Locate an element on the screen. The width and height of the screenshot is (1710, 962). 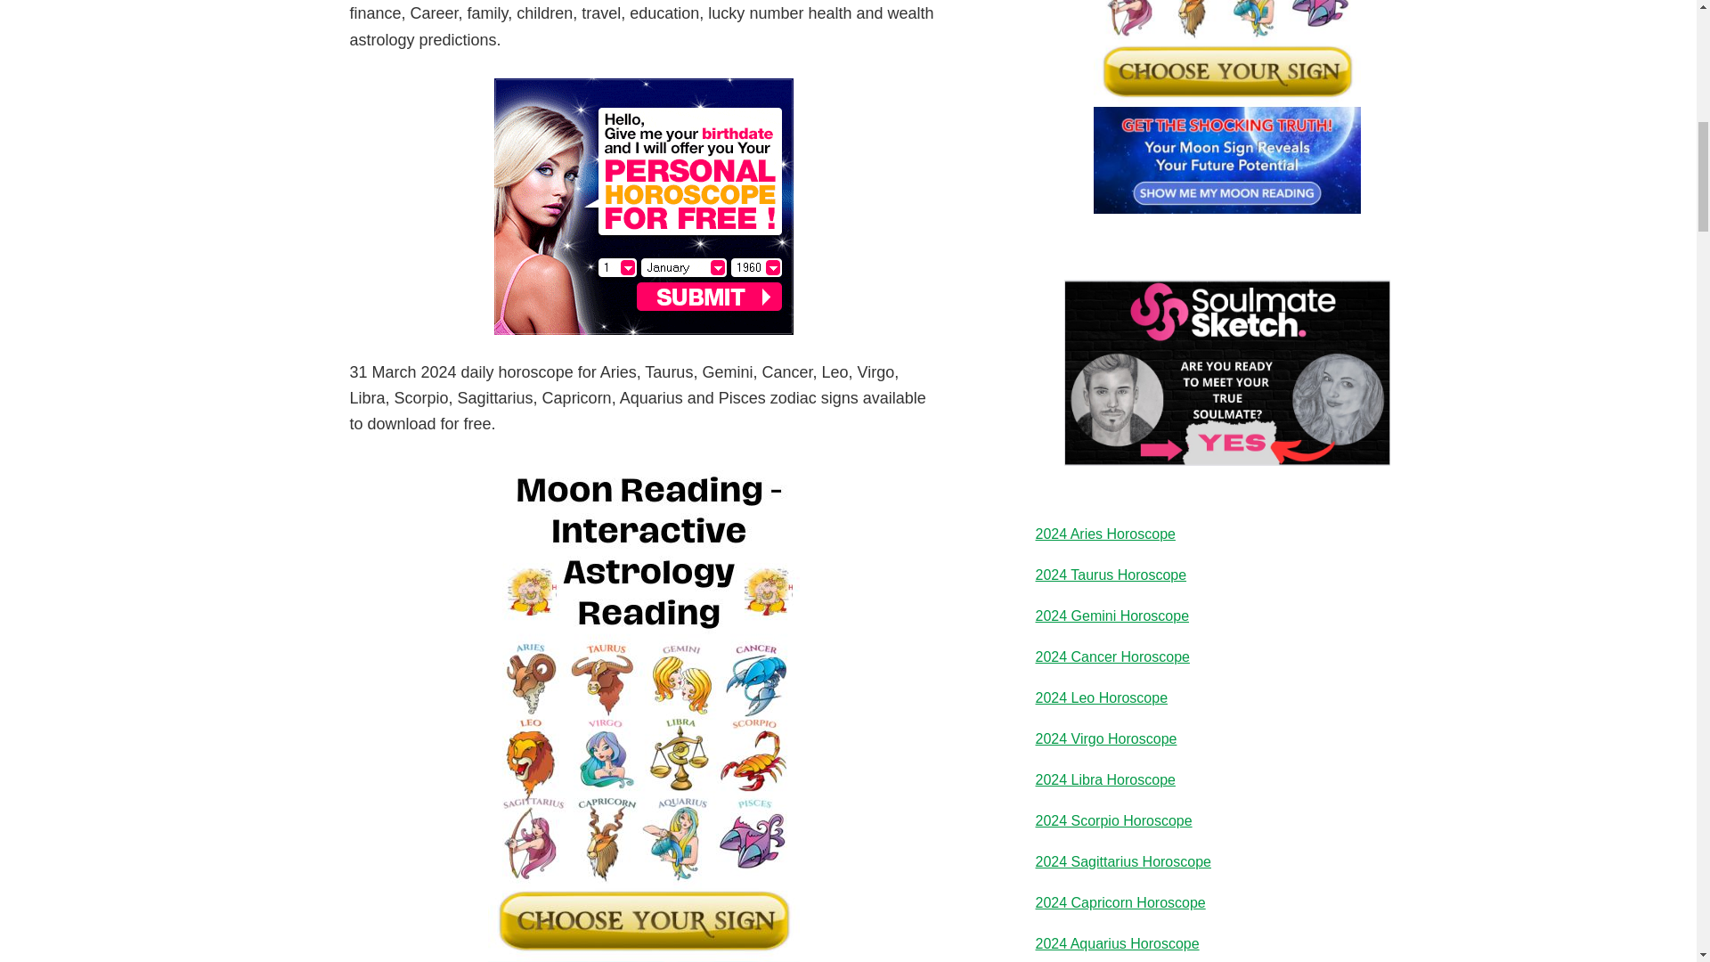
2024 Sagittarius Horoscope is located at coordinates (1122, 862).